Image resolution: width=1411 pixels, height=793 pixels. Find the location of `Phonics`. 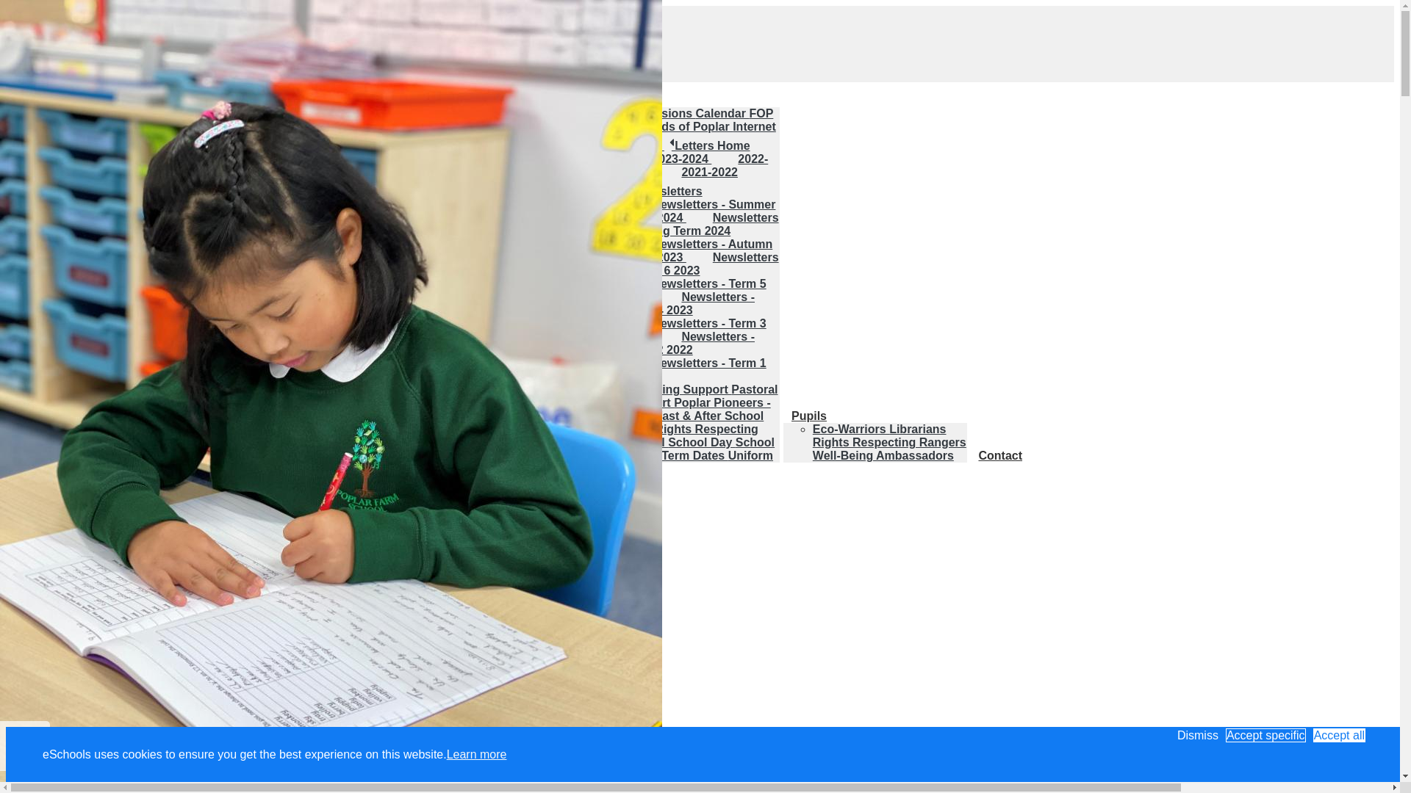

Phonics is located at coordinates (275, 429).